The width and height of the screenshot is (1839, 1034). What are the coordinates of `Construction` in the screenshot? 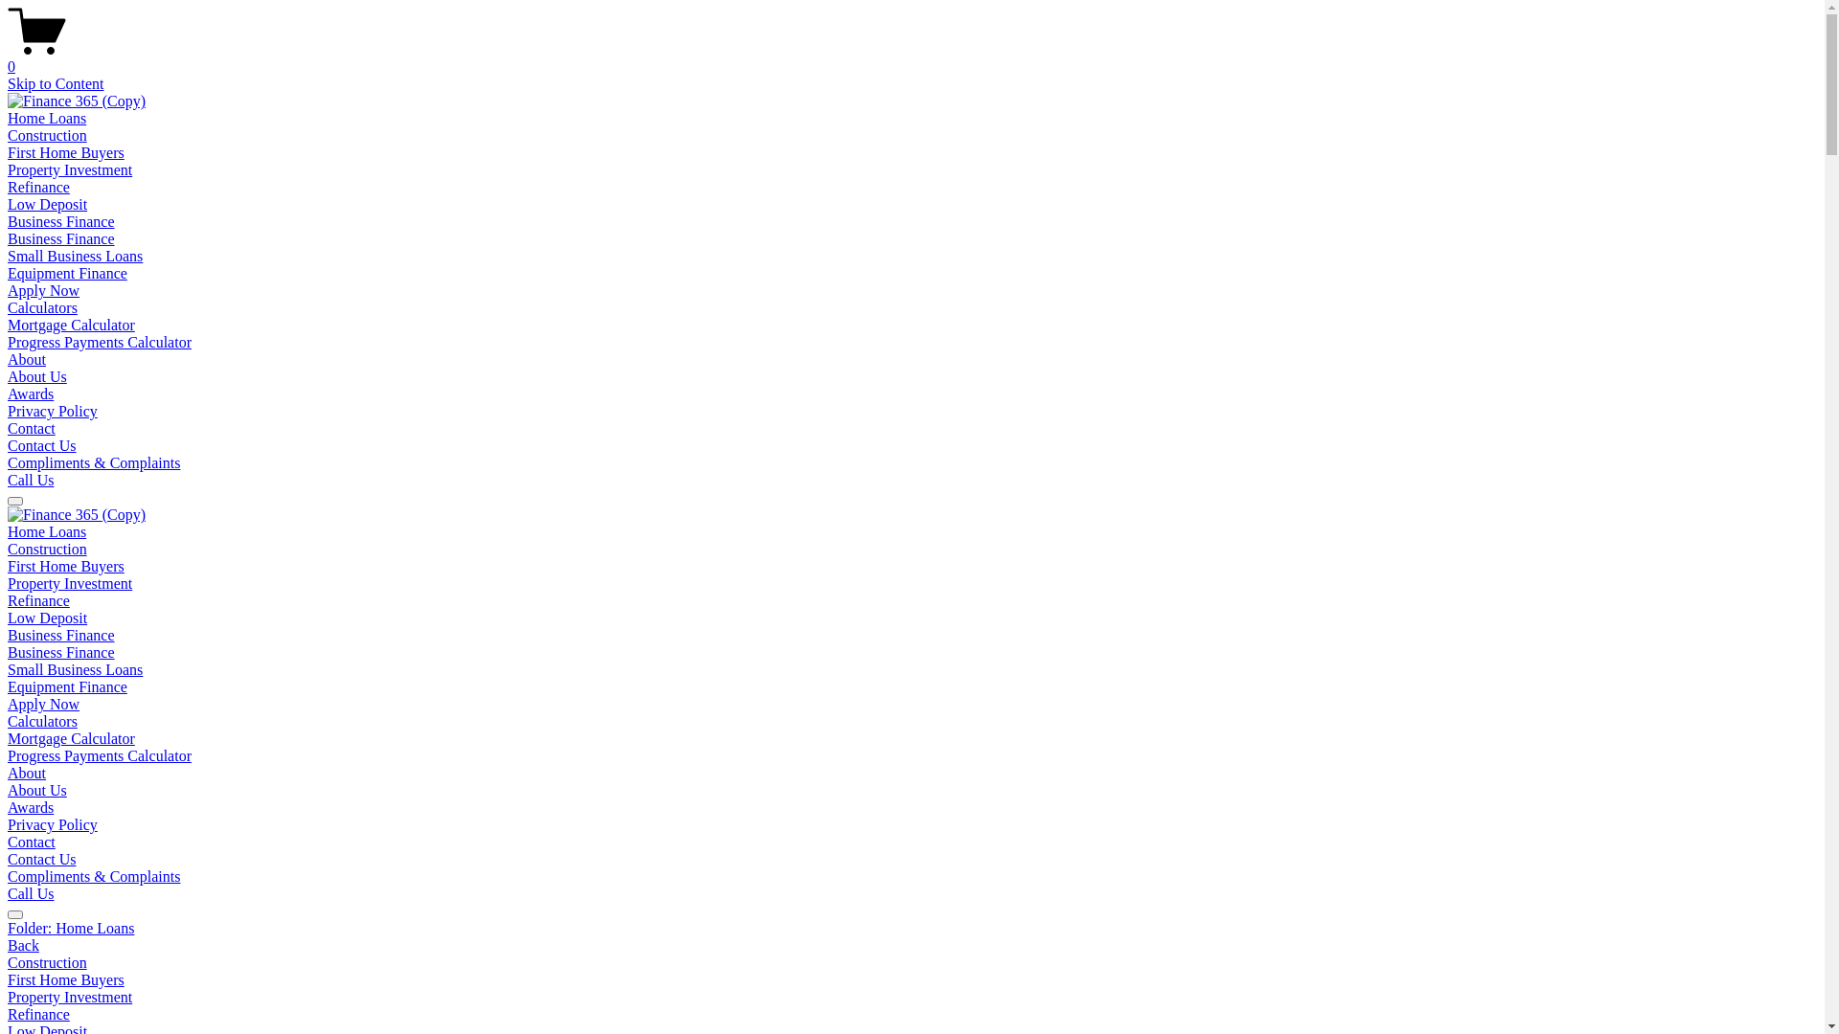 It's located at (48, 550).